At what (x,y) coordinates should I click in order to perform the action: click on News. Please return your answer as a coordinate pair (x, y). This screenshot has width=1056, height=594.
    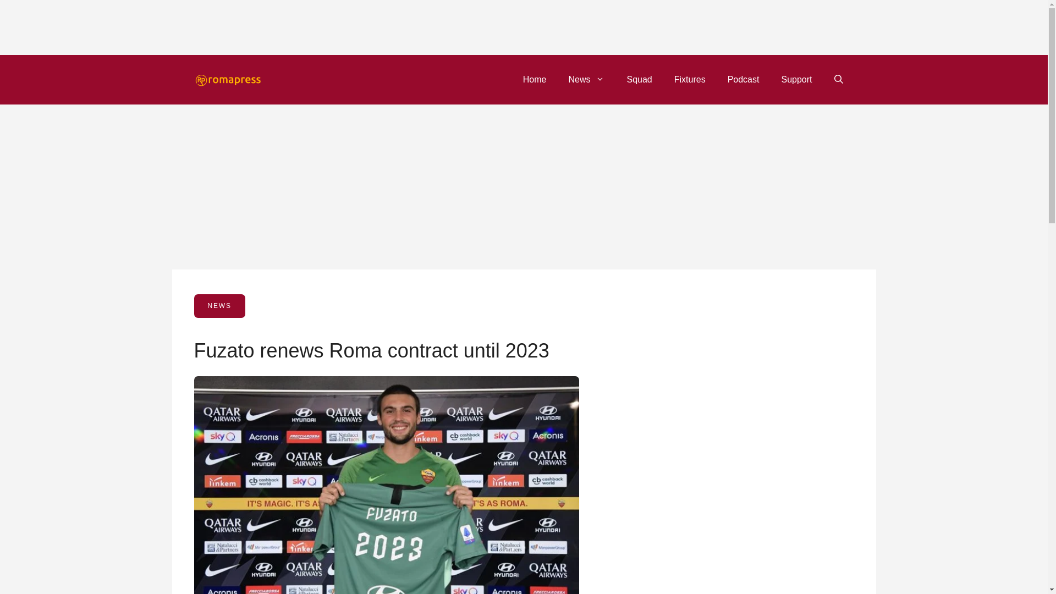
    Looking at the image, I should click on (586, 79).